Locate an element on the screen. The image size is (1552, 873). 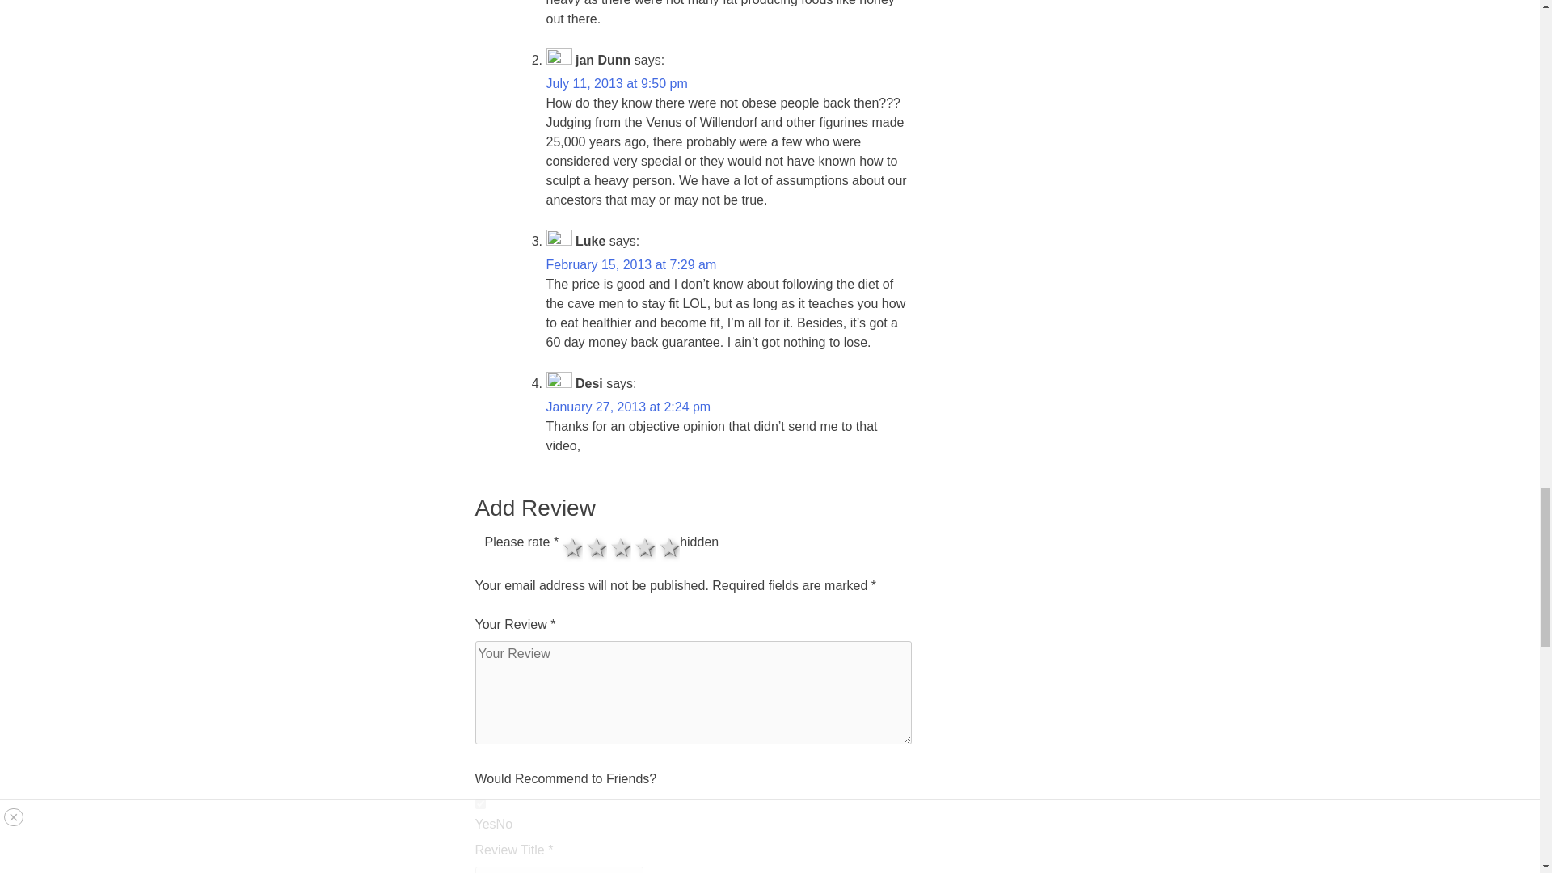
1 is located at coordinates (480, 803).